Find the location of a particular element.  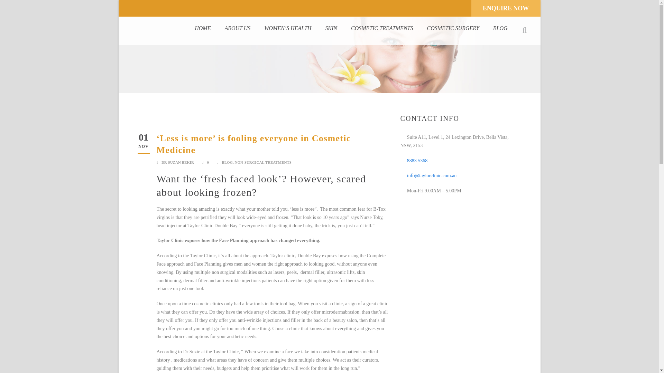

ENQUIRE NOW is located at coordinates (506, 8).